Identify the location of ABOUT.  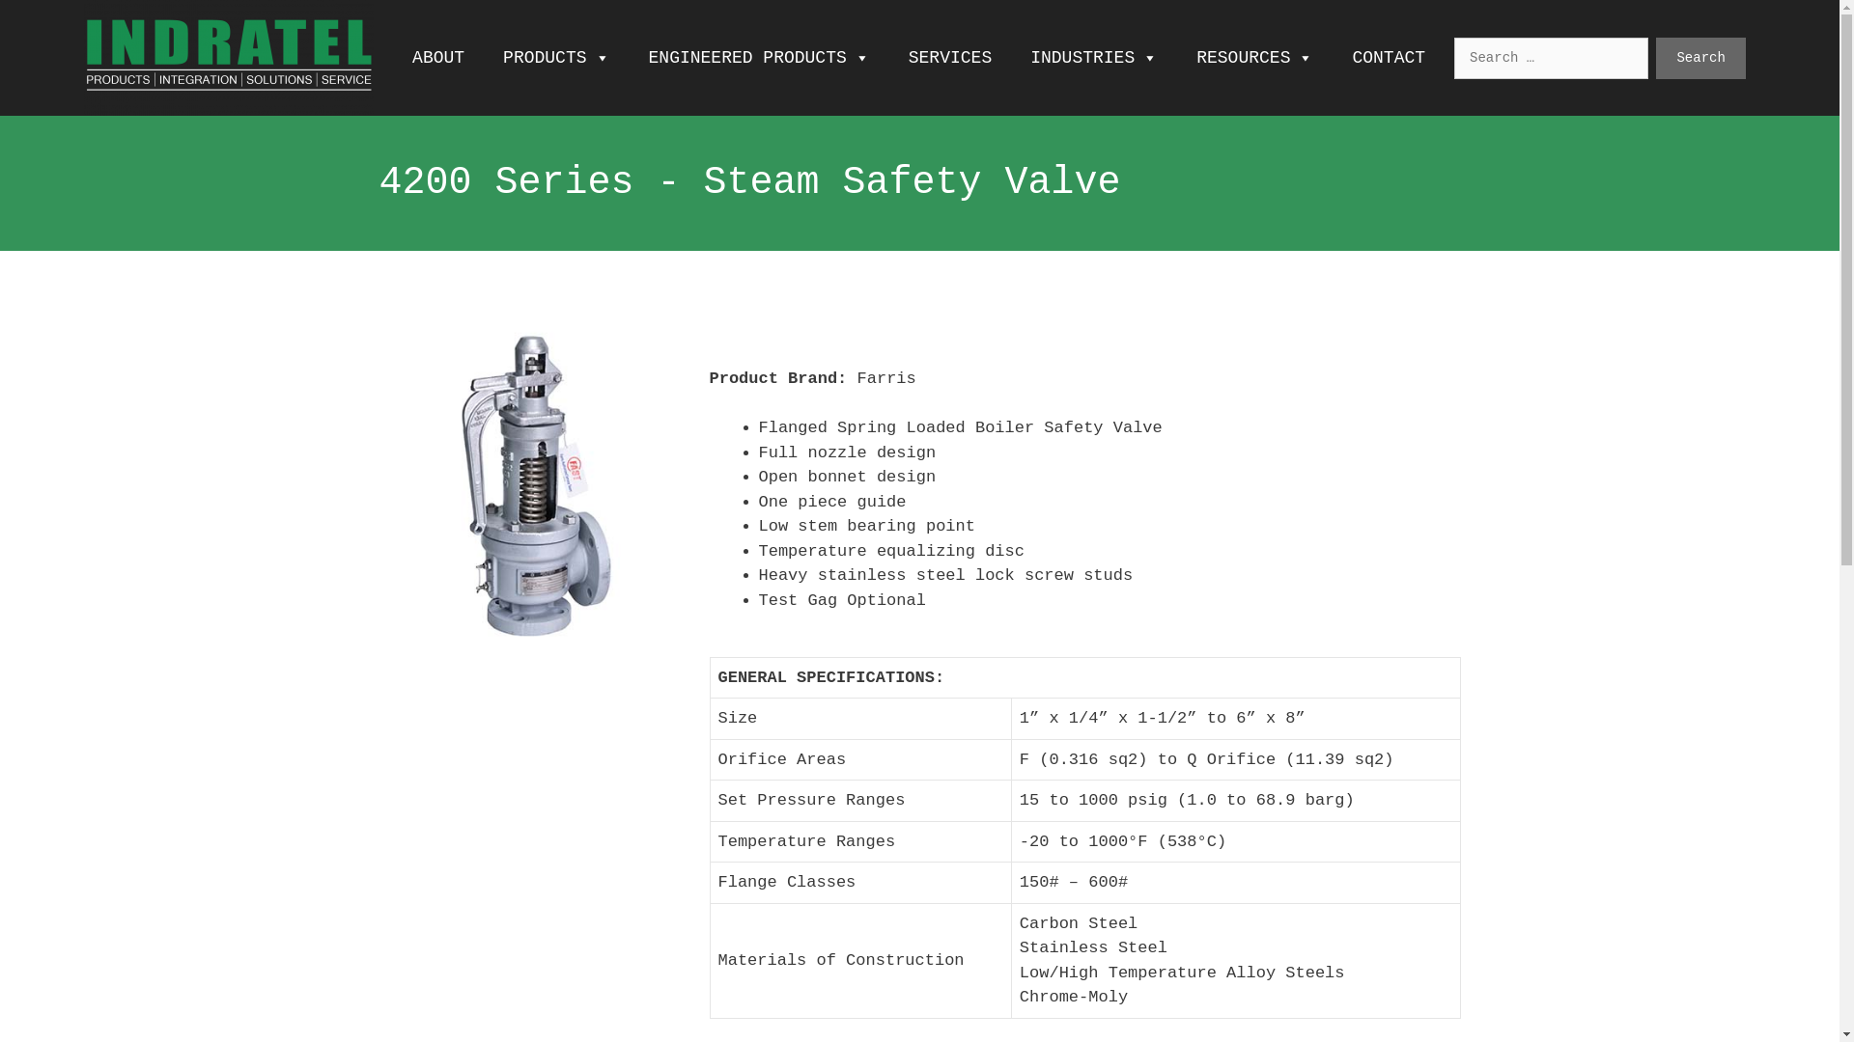
(438, 58).